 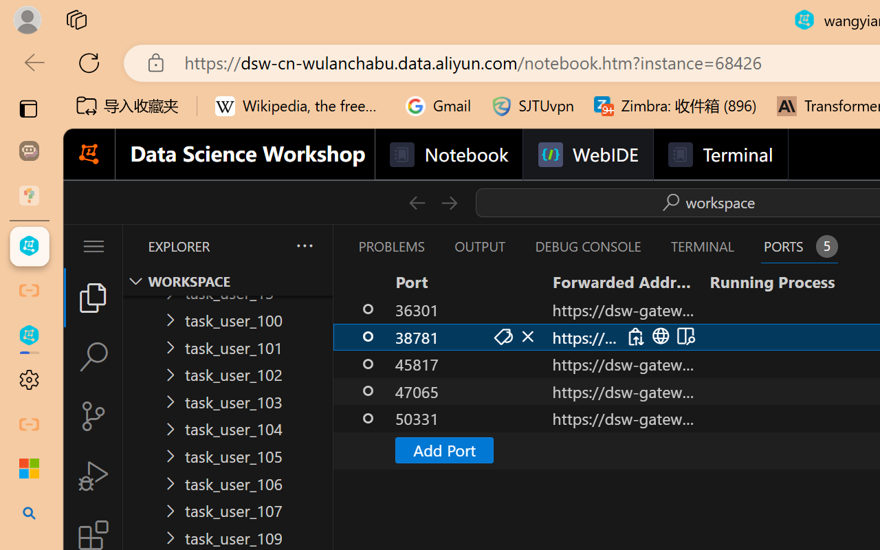 What do you see at coordinates (29, 469) in the screenshot?
I see `Microsoft security help and learning` at bounding box center [29, 469].